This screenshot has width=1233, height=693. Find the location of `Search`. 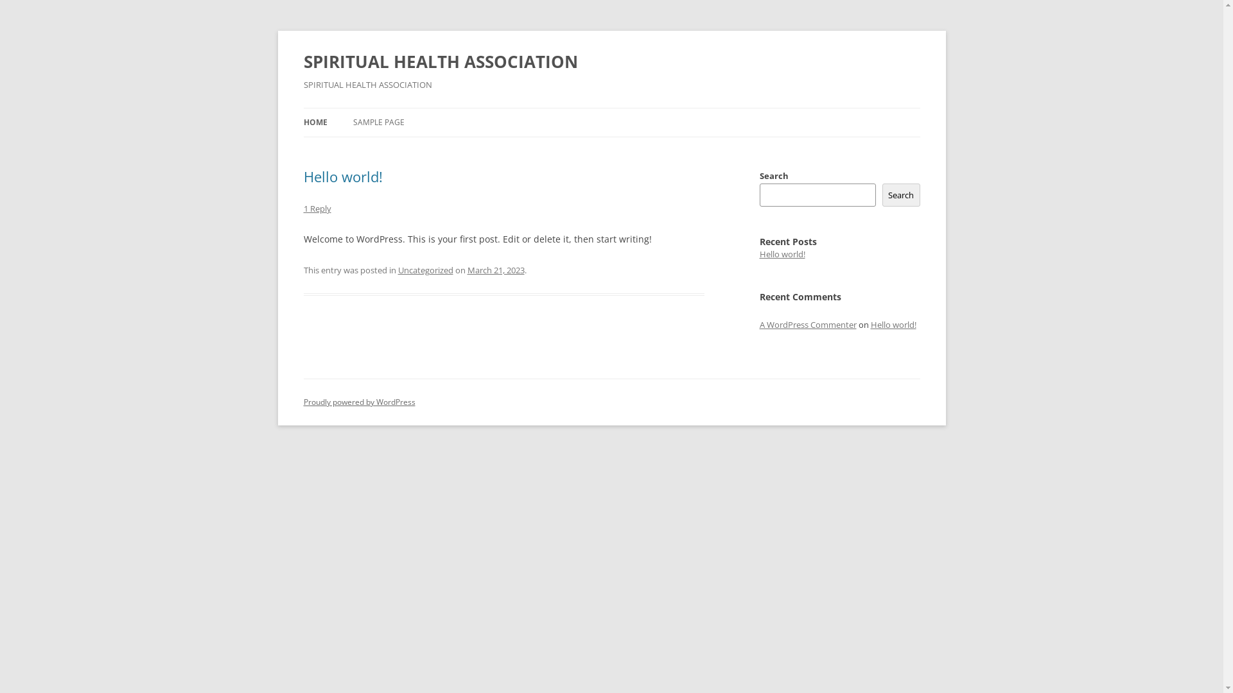

Search is located at coordinates (902, 195).